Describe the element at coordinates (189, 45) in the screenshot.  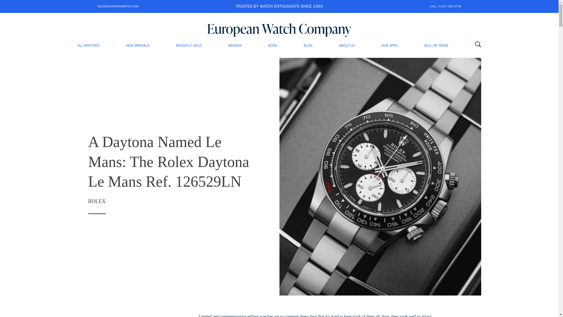
I see `RECENTLY SOLD` at that location.